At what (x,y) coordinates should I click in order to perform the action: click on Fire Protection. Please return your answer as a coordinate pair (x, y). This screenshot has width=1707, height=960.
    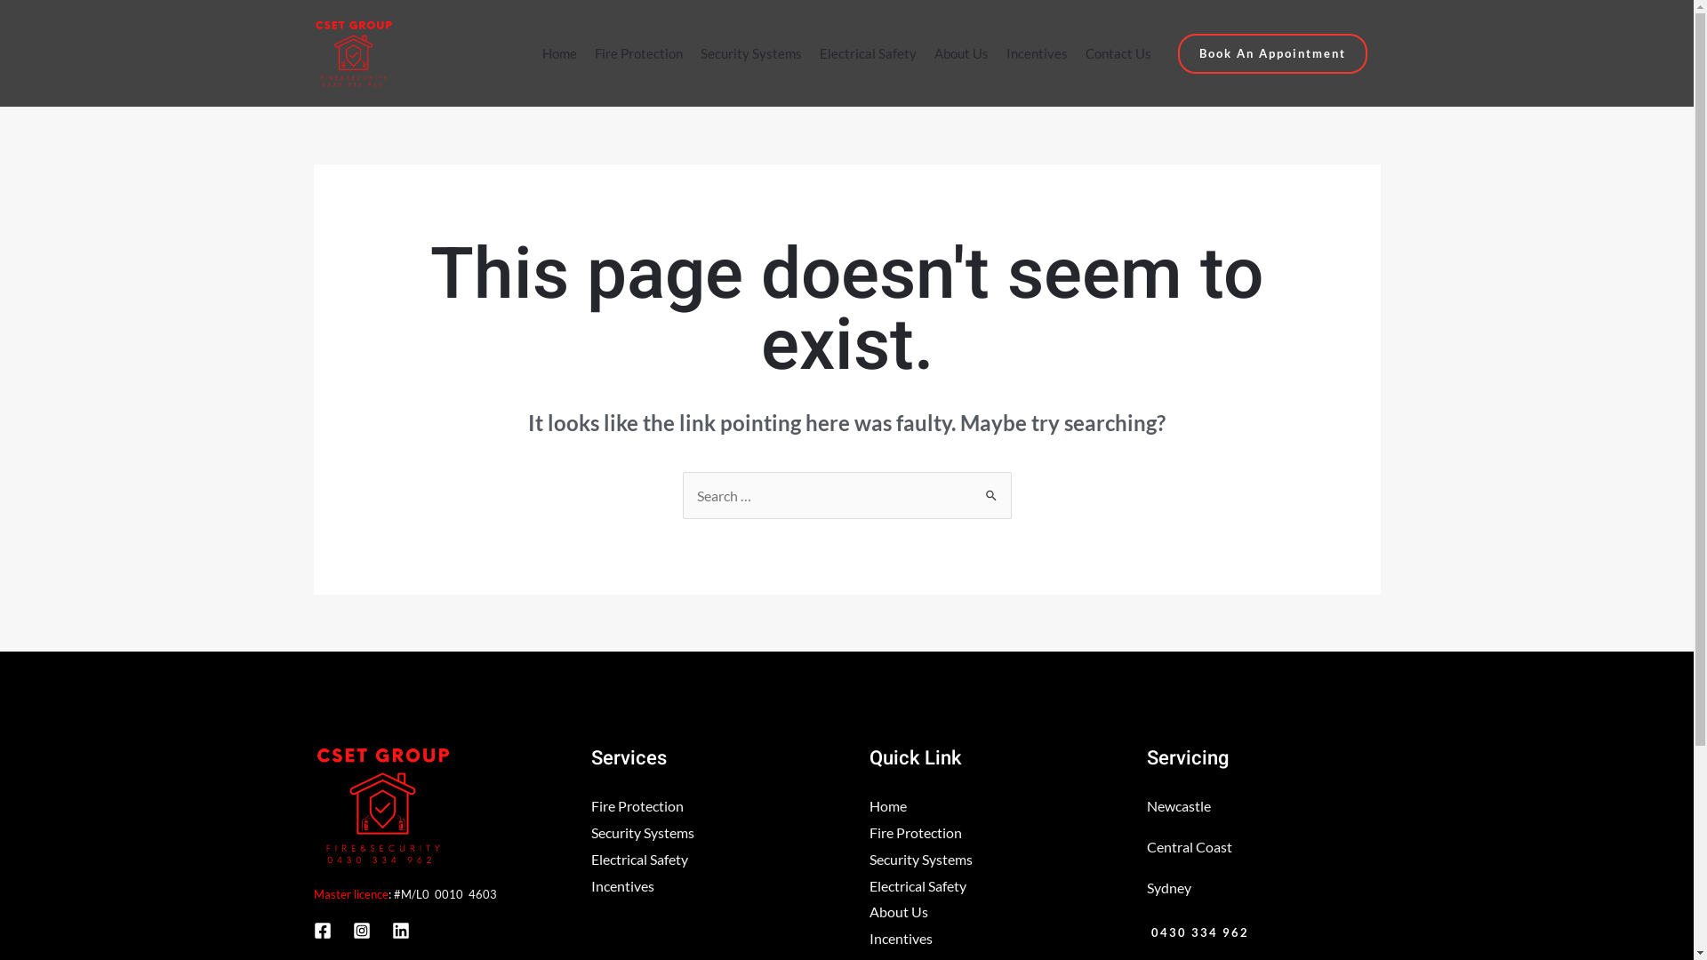
    Looking at the image, I should click on (638, 53).